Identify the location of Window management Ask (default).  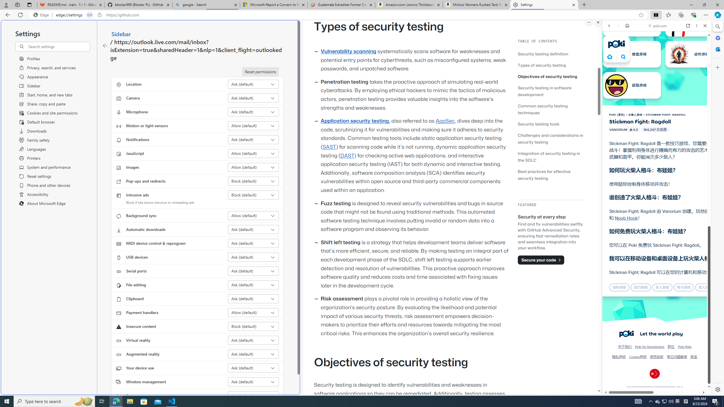
(253, 382).